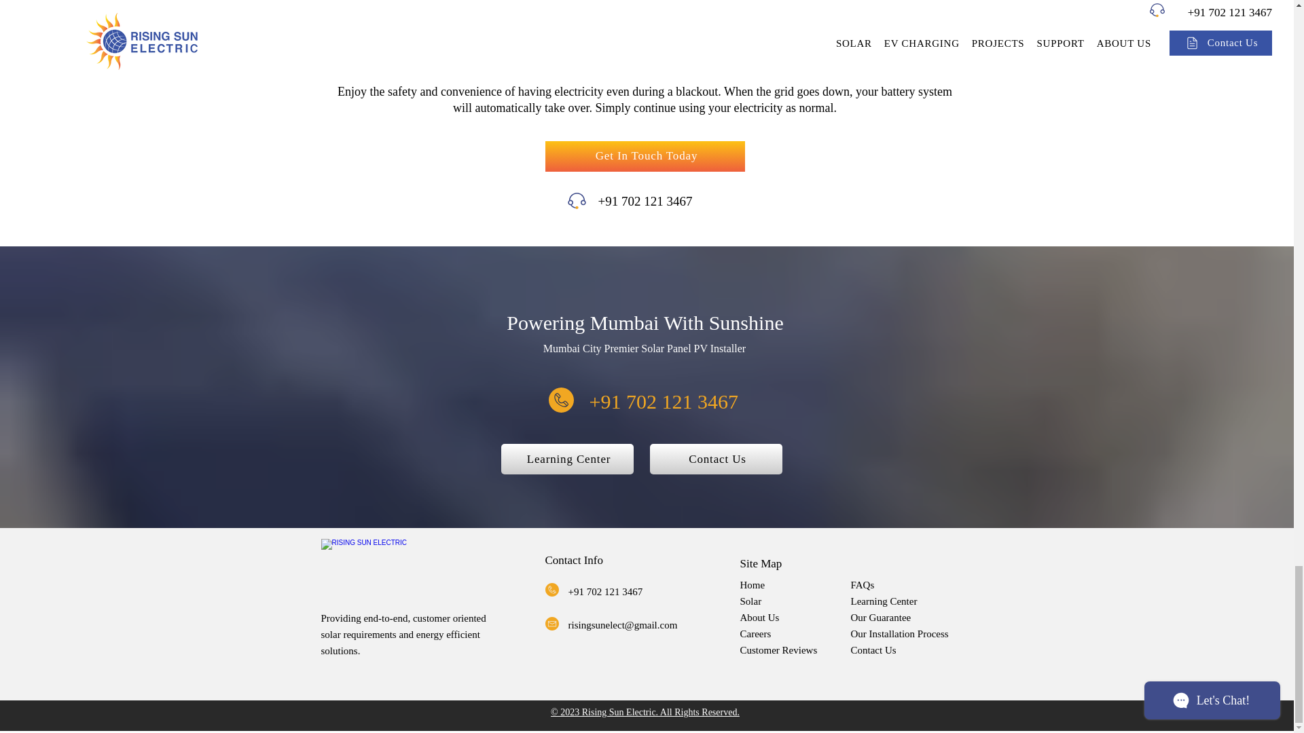 This screenshot has width=1304, height=733. I want to click on Get In Touch Today, so click(645, 156).